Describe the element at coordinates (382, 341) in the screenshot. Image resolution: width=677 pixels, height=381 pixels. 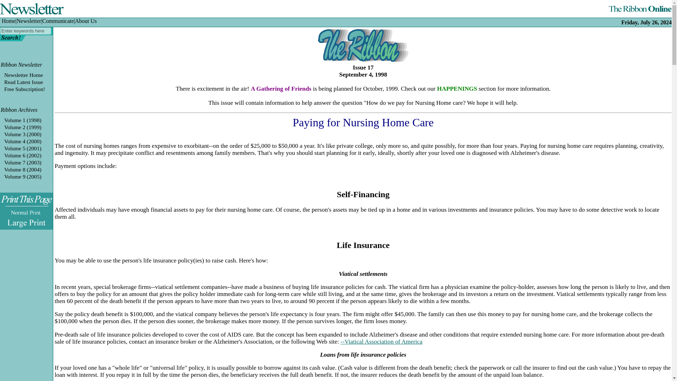
I see `--Viatical Association of America` at that location.